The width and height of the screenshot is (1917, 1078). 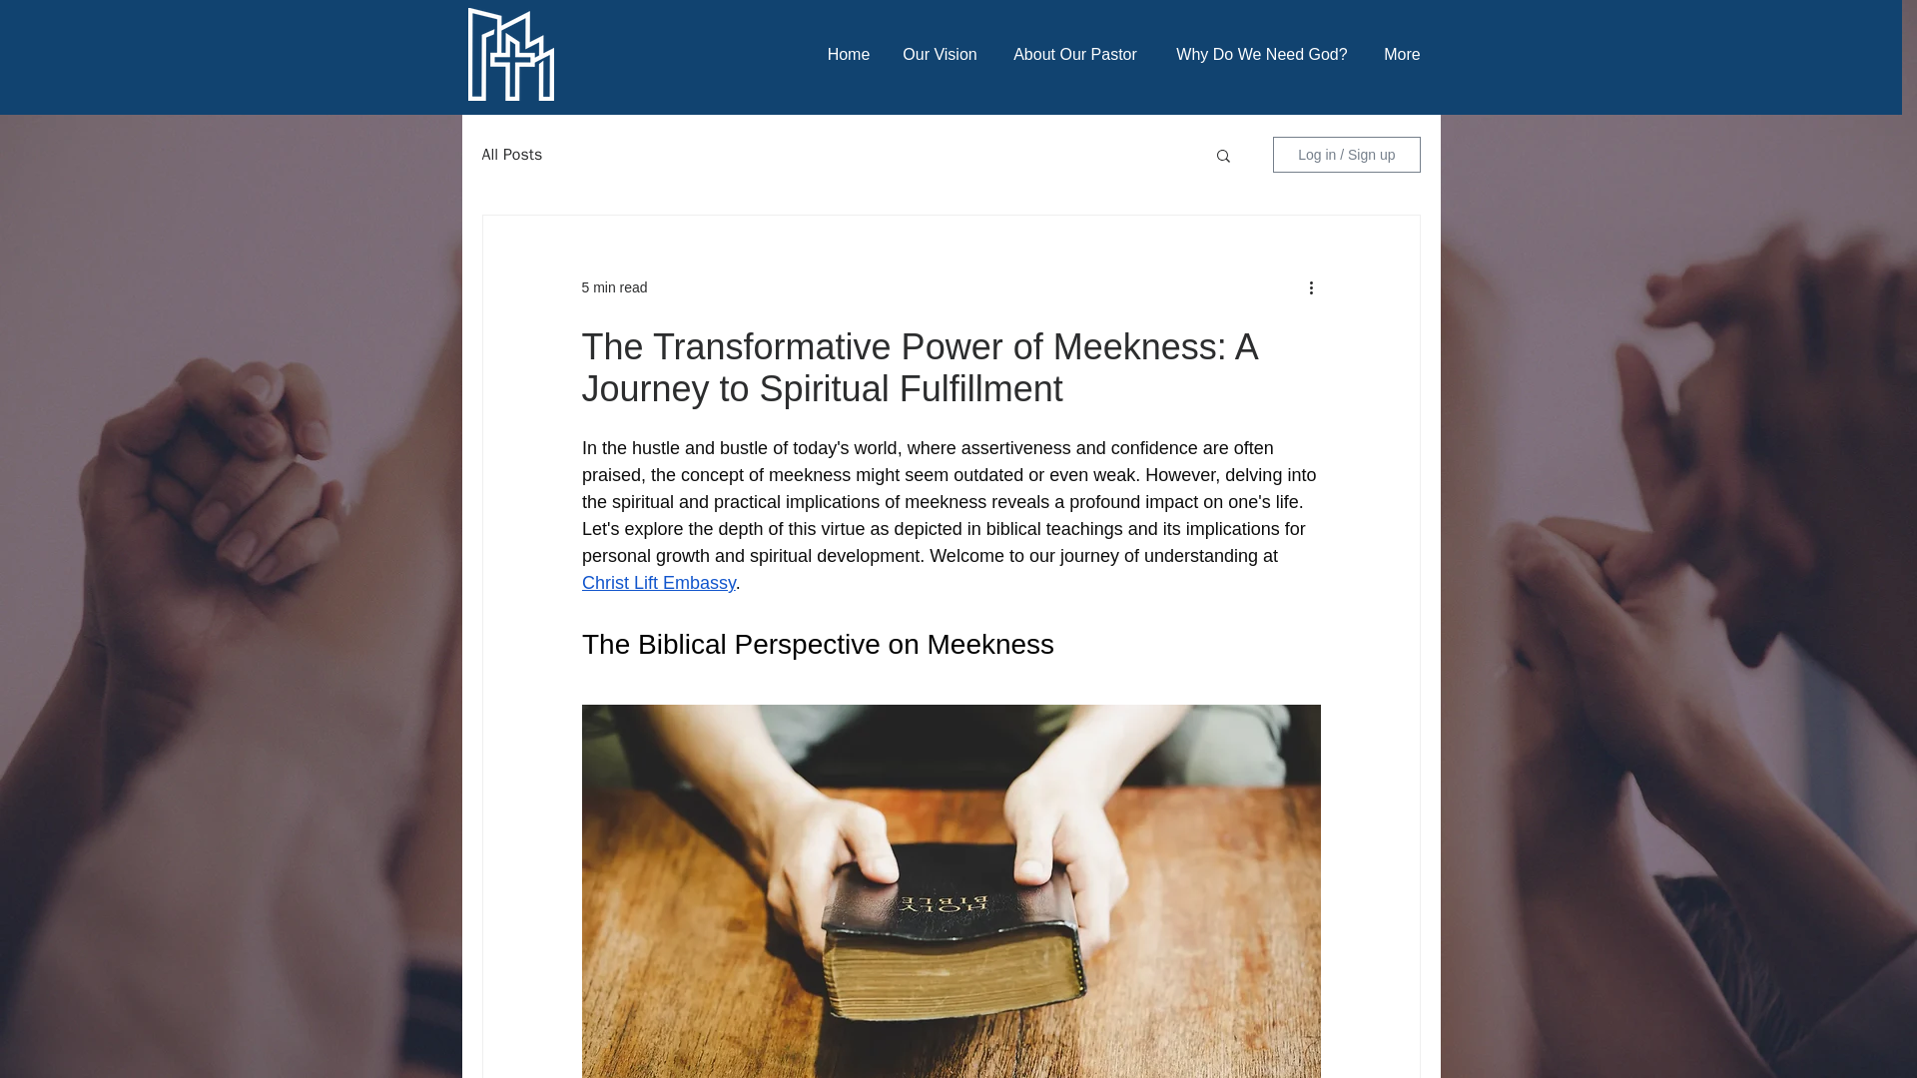 What do you see at coordinates (849, 54) in the screenshot?
I see `Home` at bounding box center [849, 54].